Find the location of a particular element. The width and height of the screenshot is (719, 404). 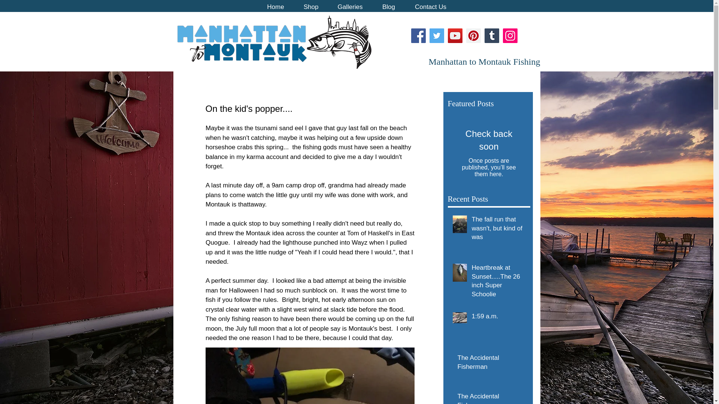

Manhattan to Montauk Fishing is located at coordinates (485, 62).